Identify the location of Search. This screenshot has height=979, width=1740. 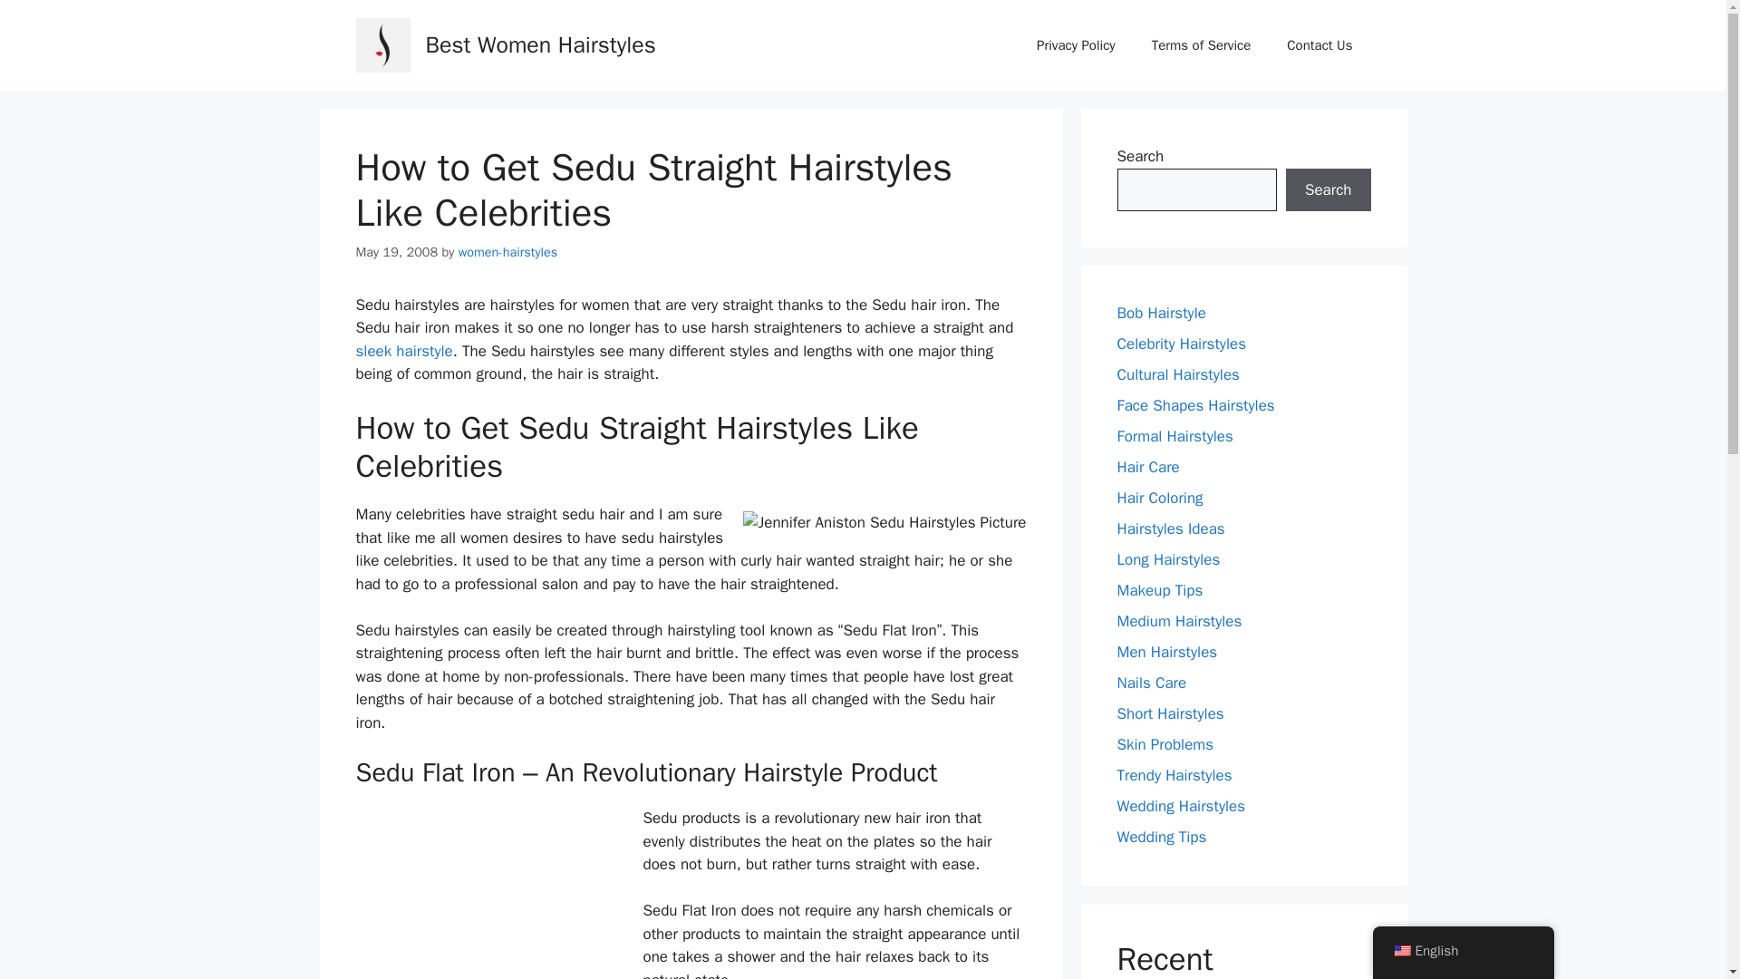
(1328, 190).